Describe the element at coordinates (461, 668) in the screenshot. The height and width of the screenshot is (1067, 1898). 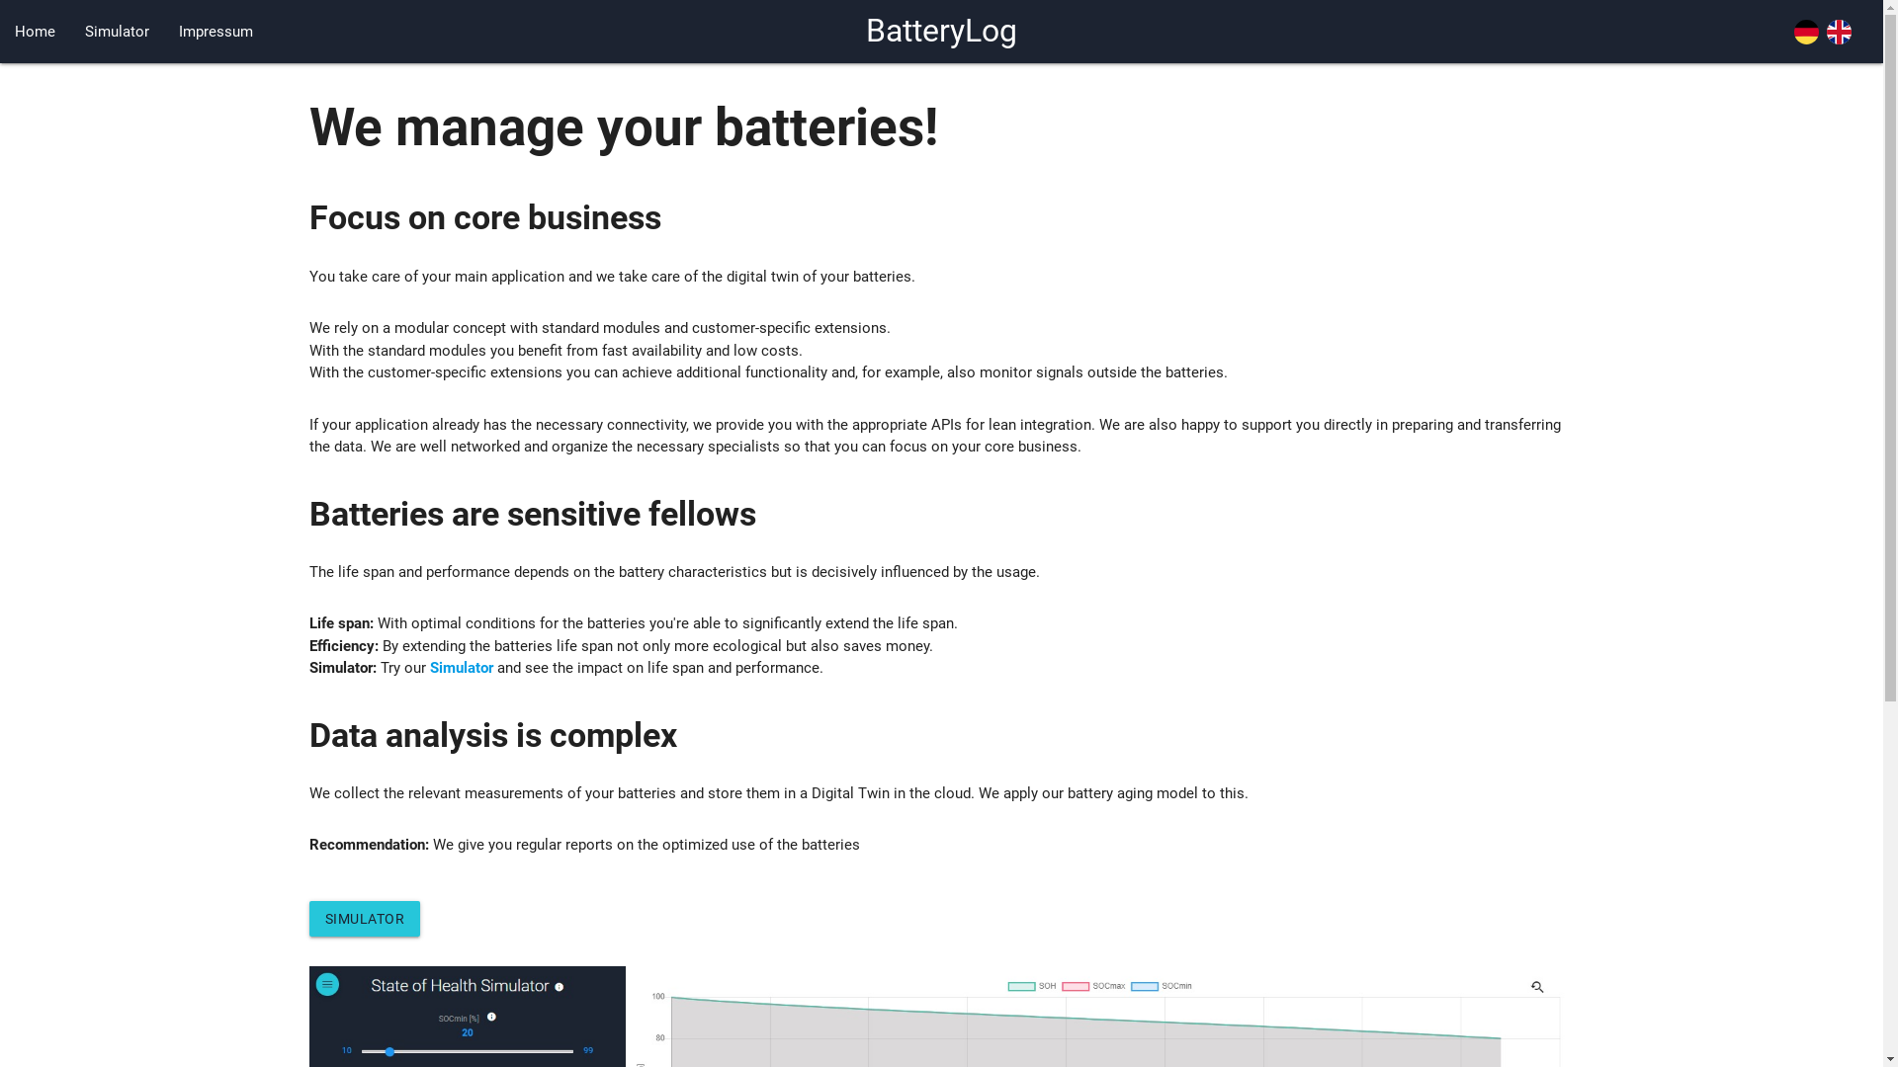
I see `Simulator` at that location.